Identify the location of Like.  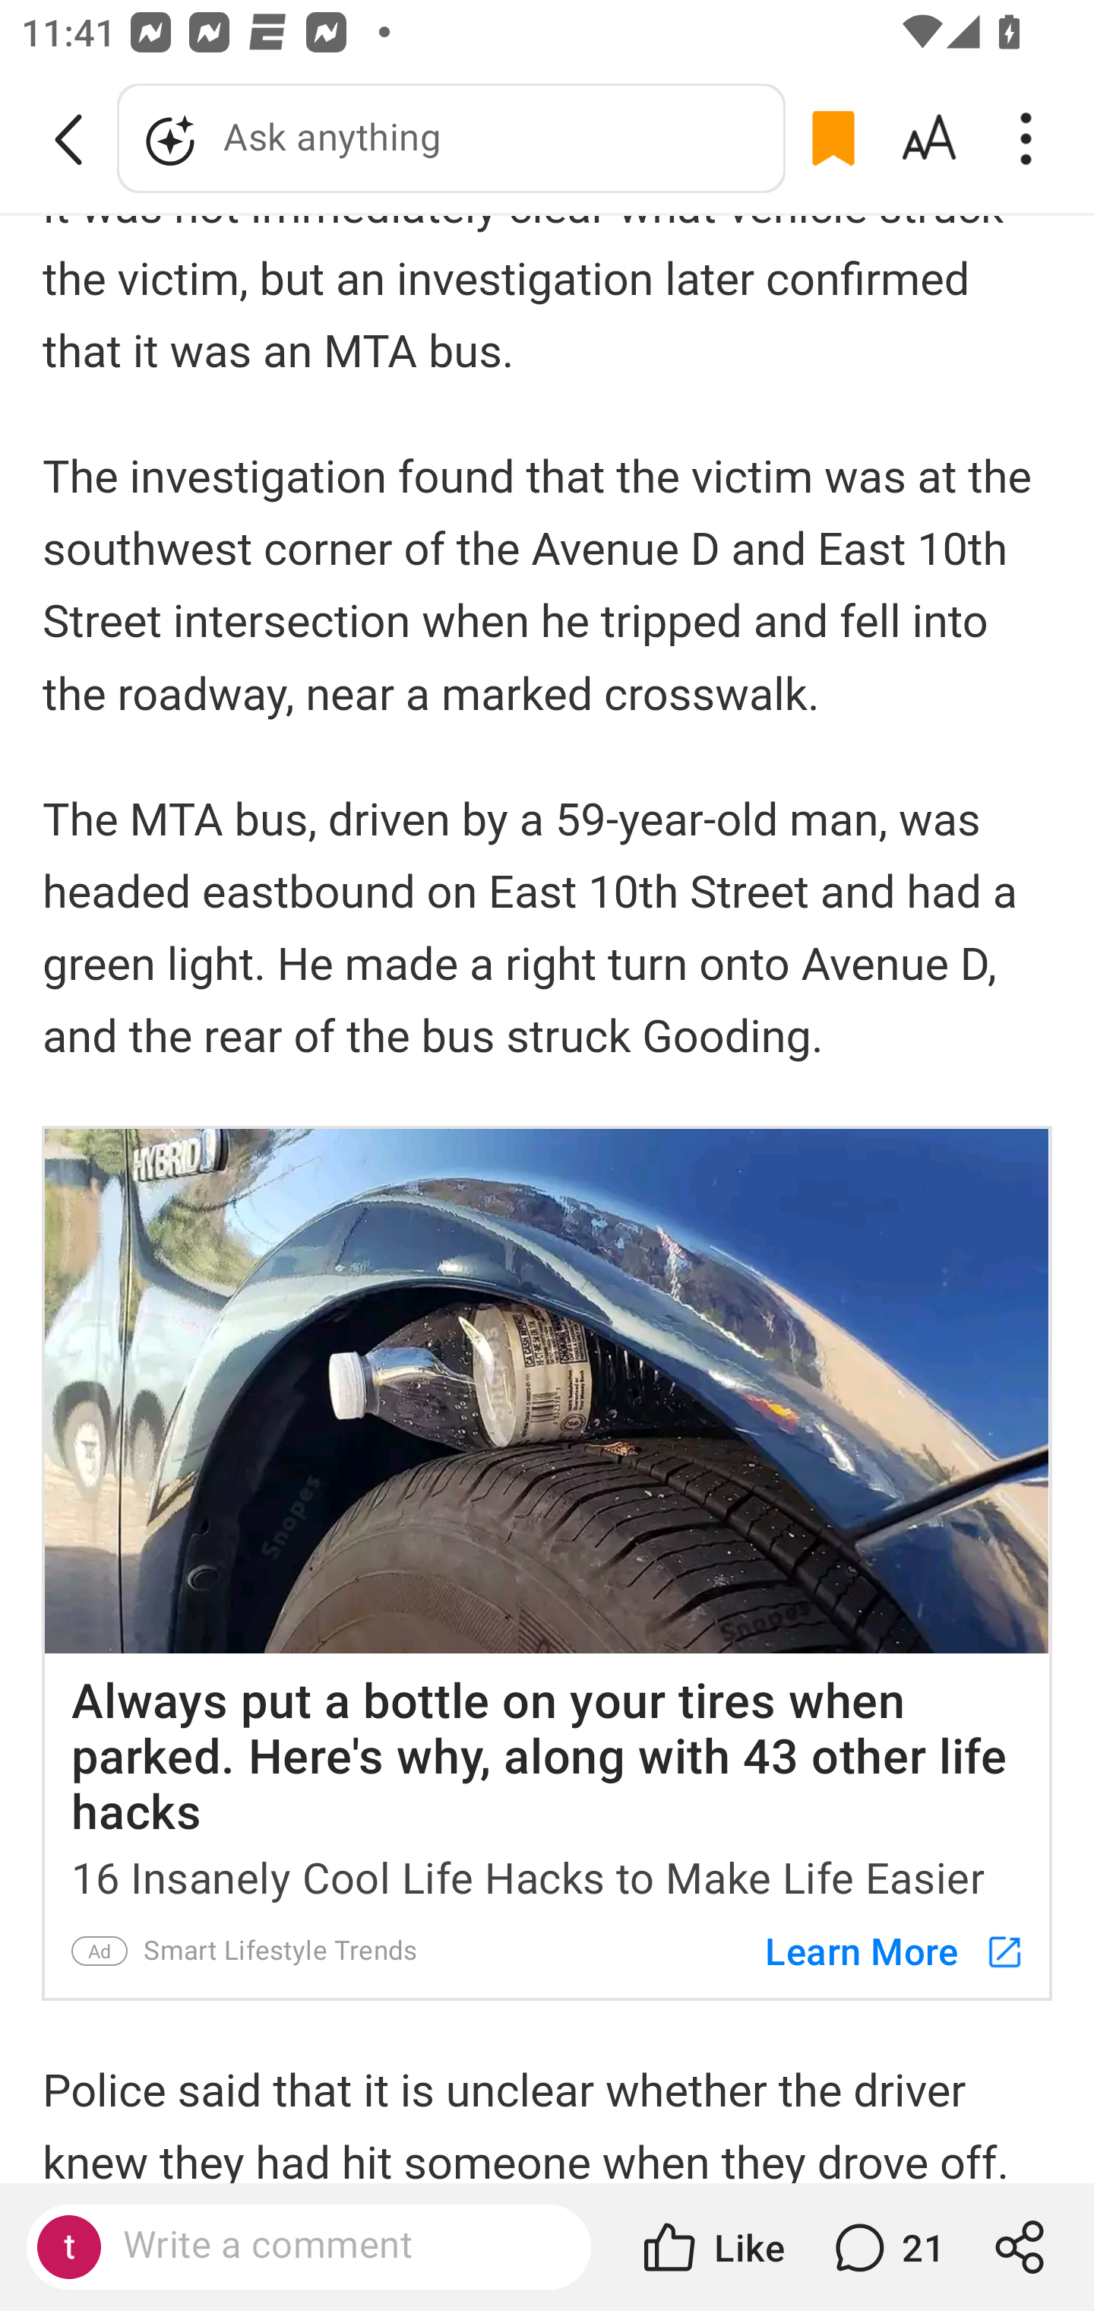
(712, 2247).